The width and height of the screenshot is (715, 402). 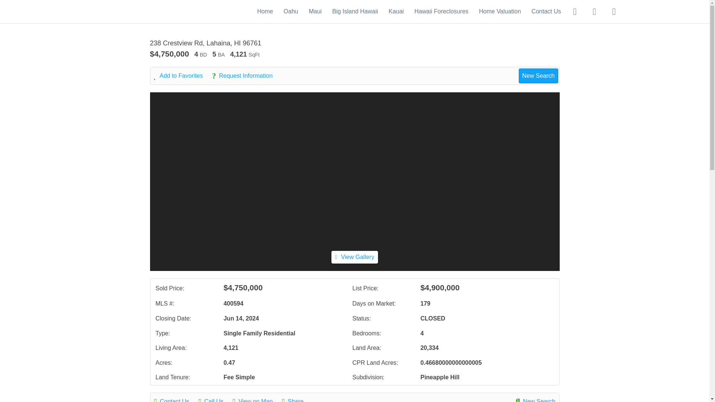 I want to click on New Search, so click(x=536, y=399).